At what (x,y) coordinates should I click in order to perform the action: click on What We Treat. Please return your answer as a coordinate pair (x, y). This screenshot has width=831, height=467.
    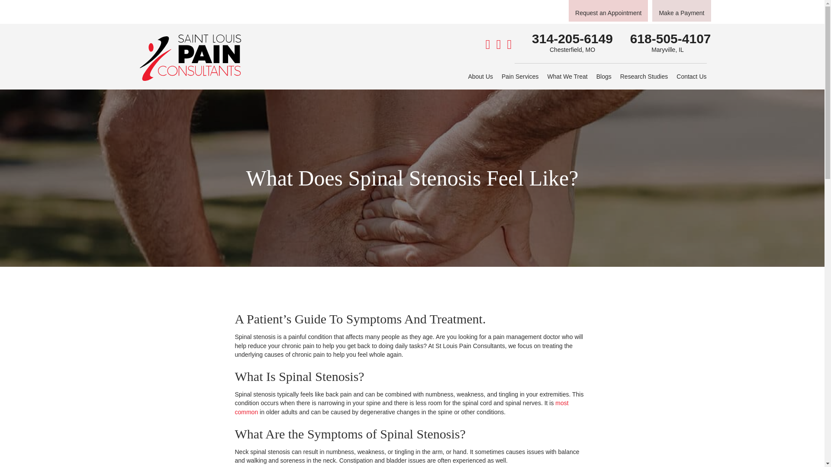
    Looking at the image, I should click on (567, 76).